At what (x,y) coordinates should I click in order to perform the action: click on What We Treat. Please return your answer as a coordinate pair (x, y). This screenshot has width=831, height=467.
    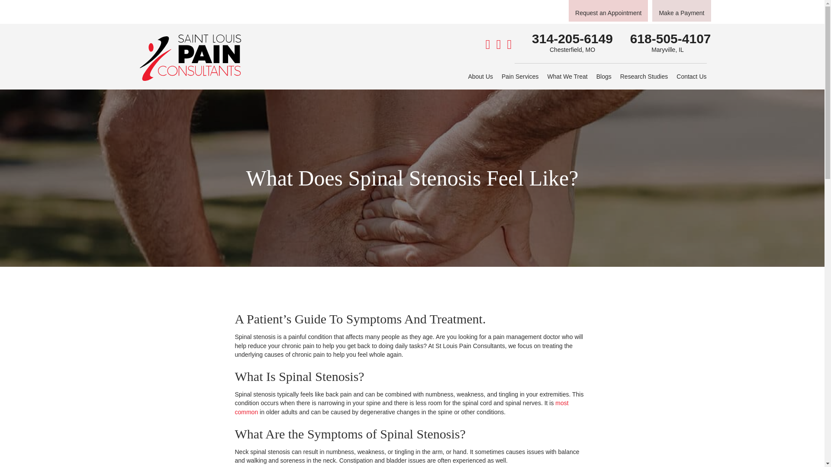
    Looking at the image, I should click on (567, 76).